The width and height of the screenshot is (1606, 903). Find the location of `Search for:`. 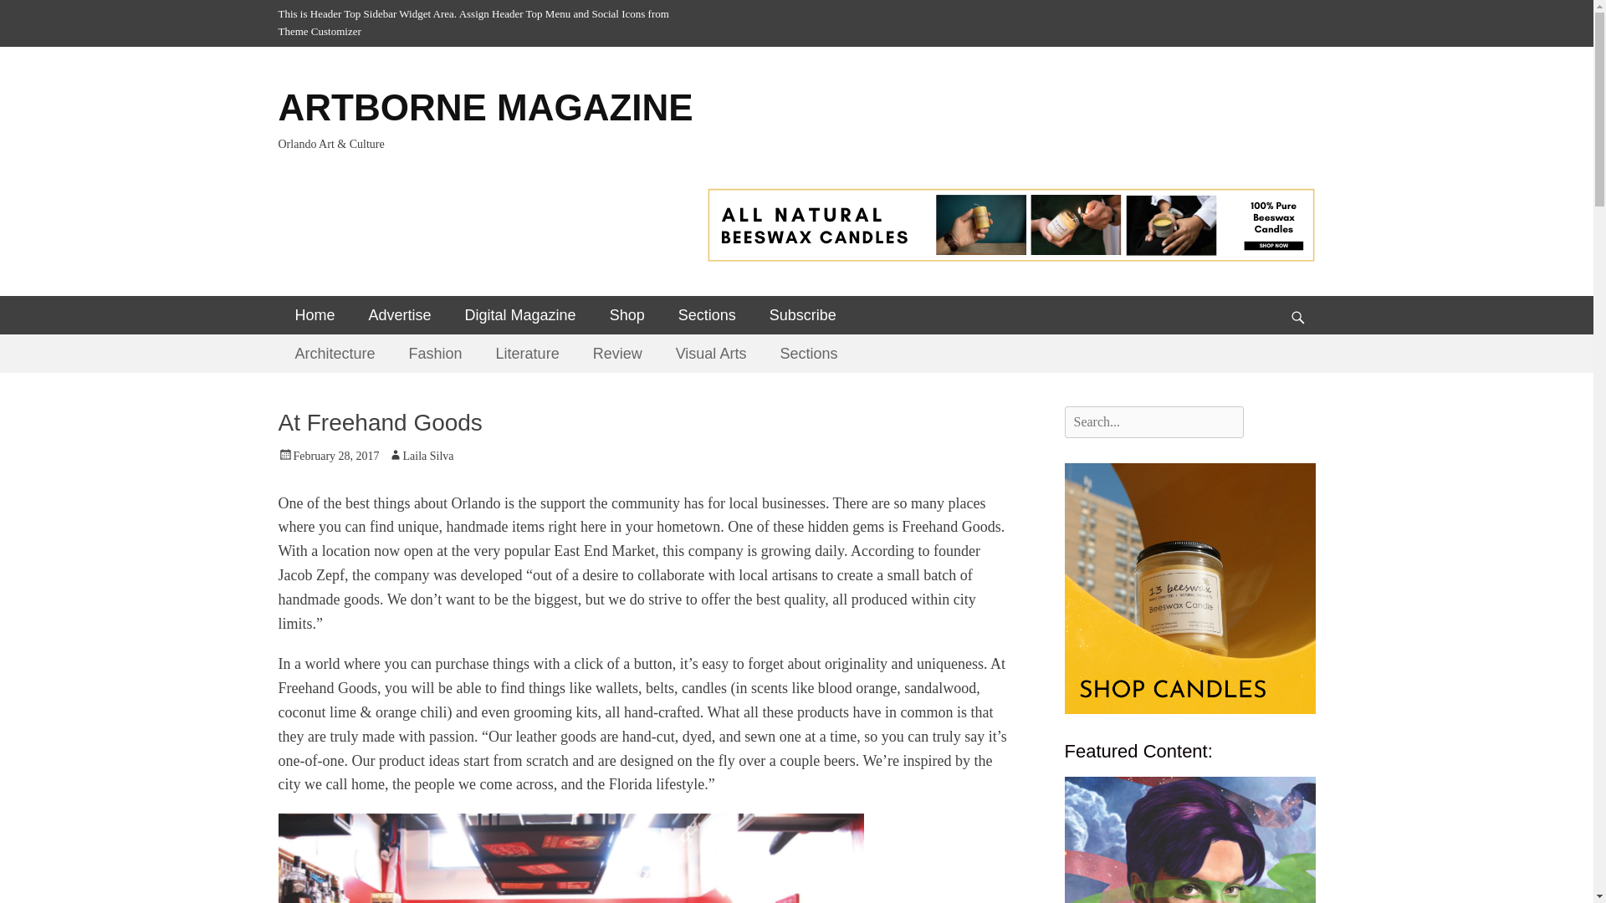

Search for: is located at coordinates (1153, 421).